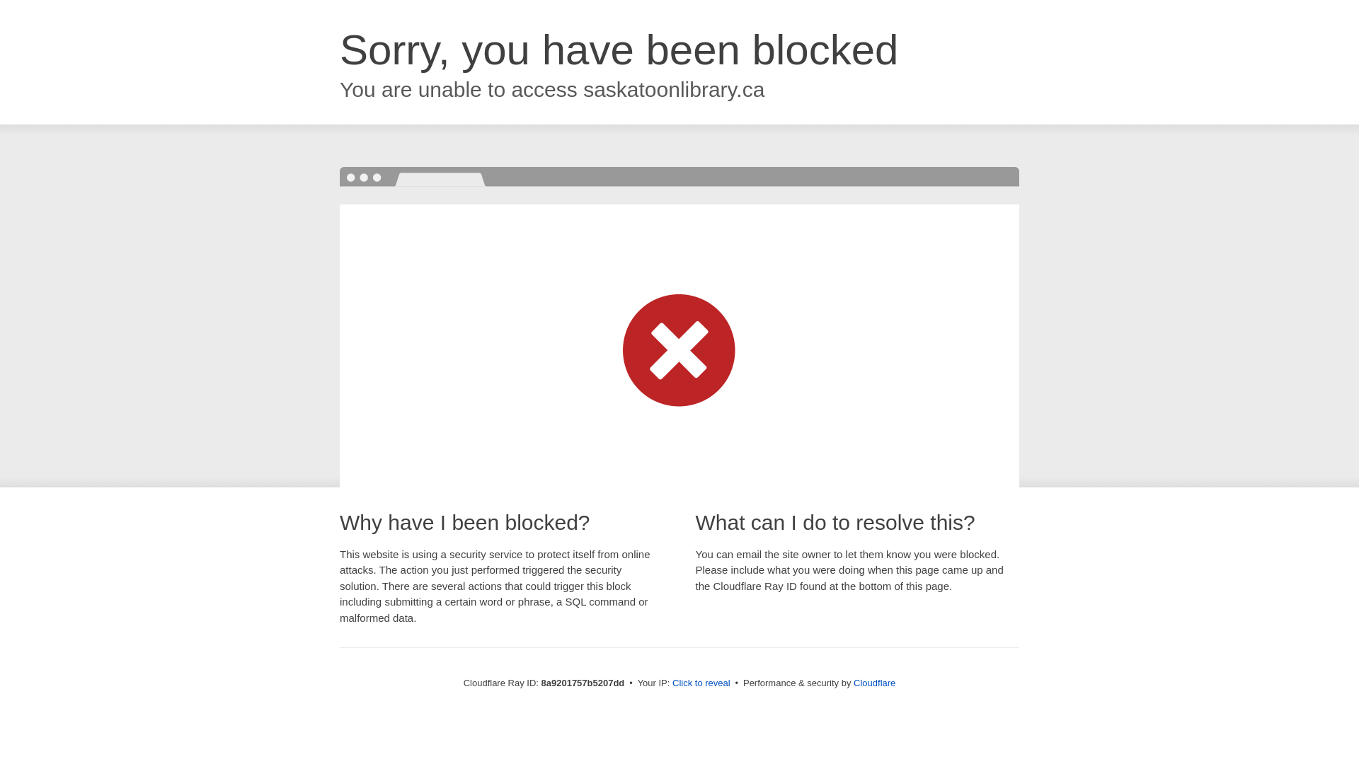  What do you see at coordinates (874, 683) in the screenshot?
I see `Cloudflare` at bounding box center [874, 683].